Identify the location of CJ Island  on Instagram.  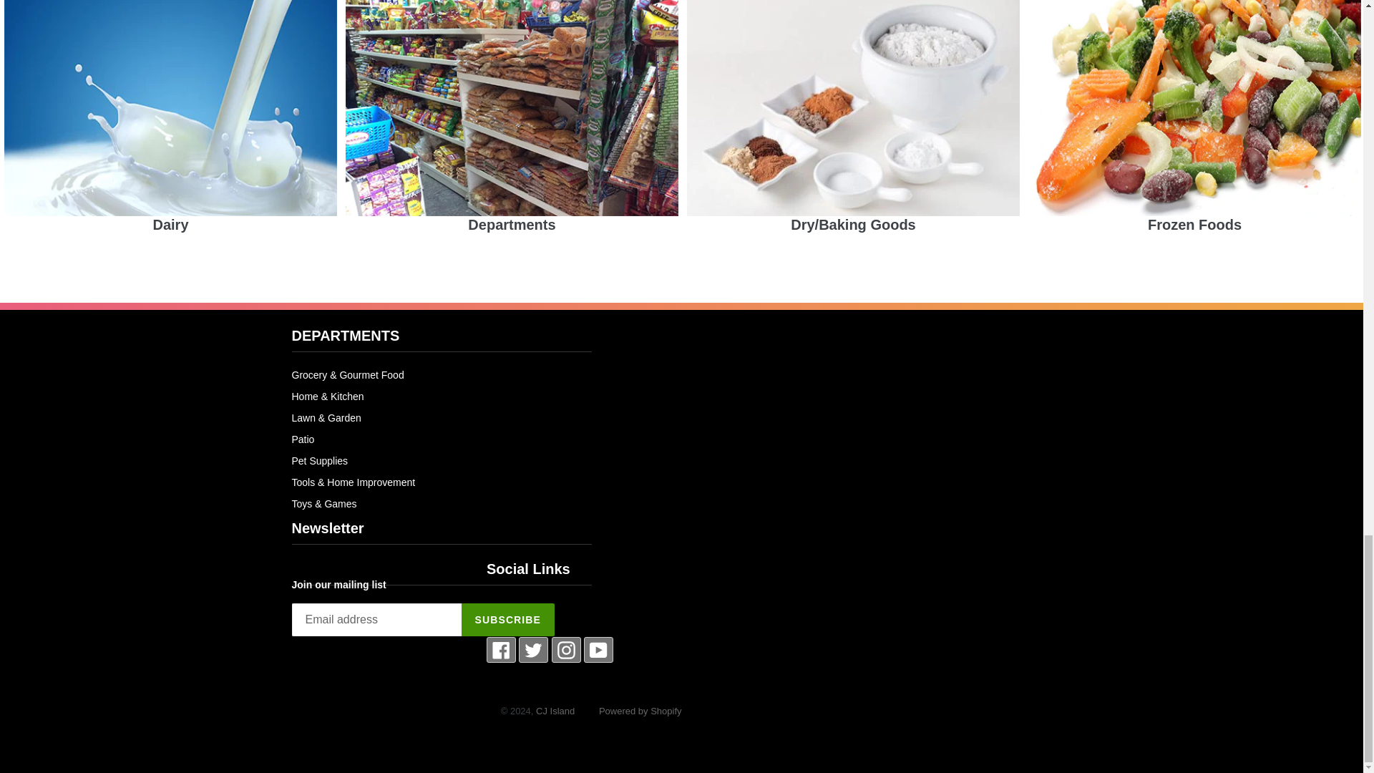
(565, 650).